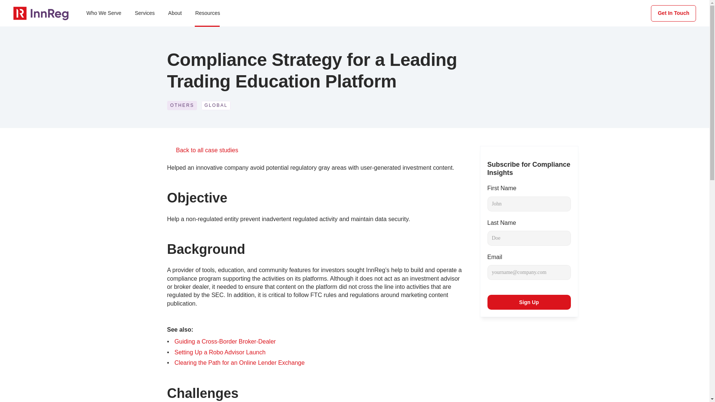 The width and height of the screenshot is (715, 402). I want to click on Back to all case studies, so click(207, 150).